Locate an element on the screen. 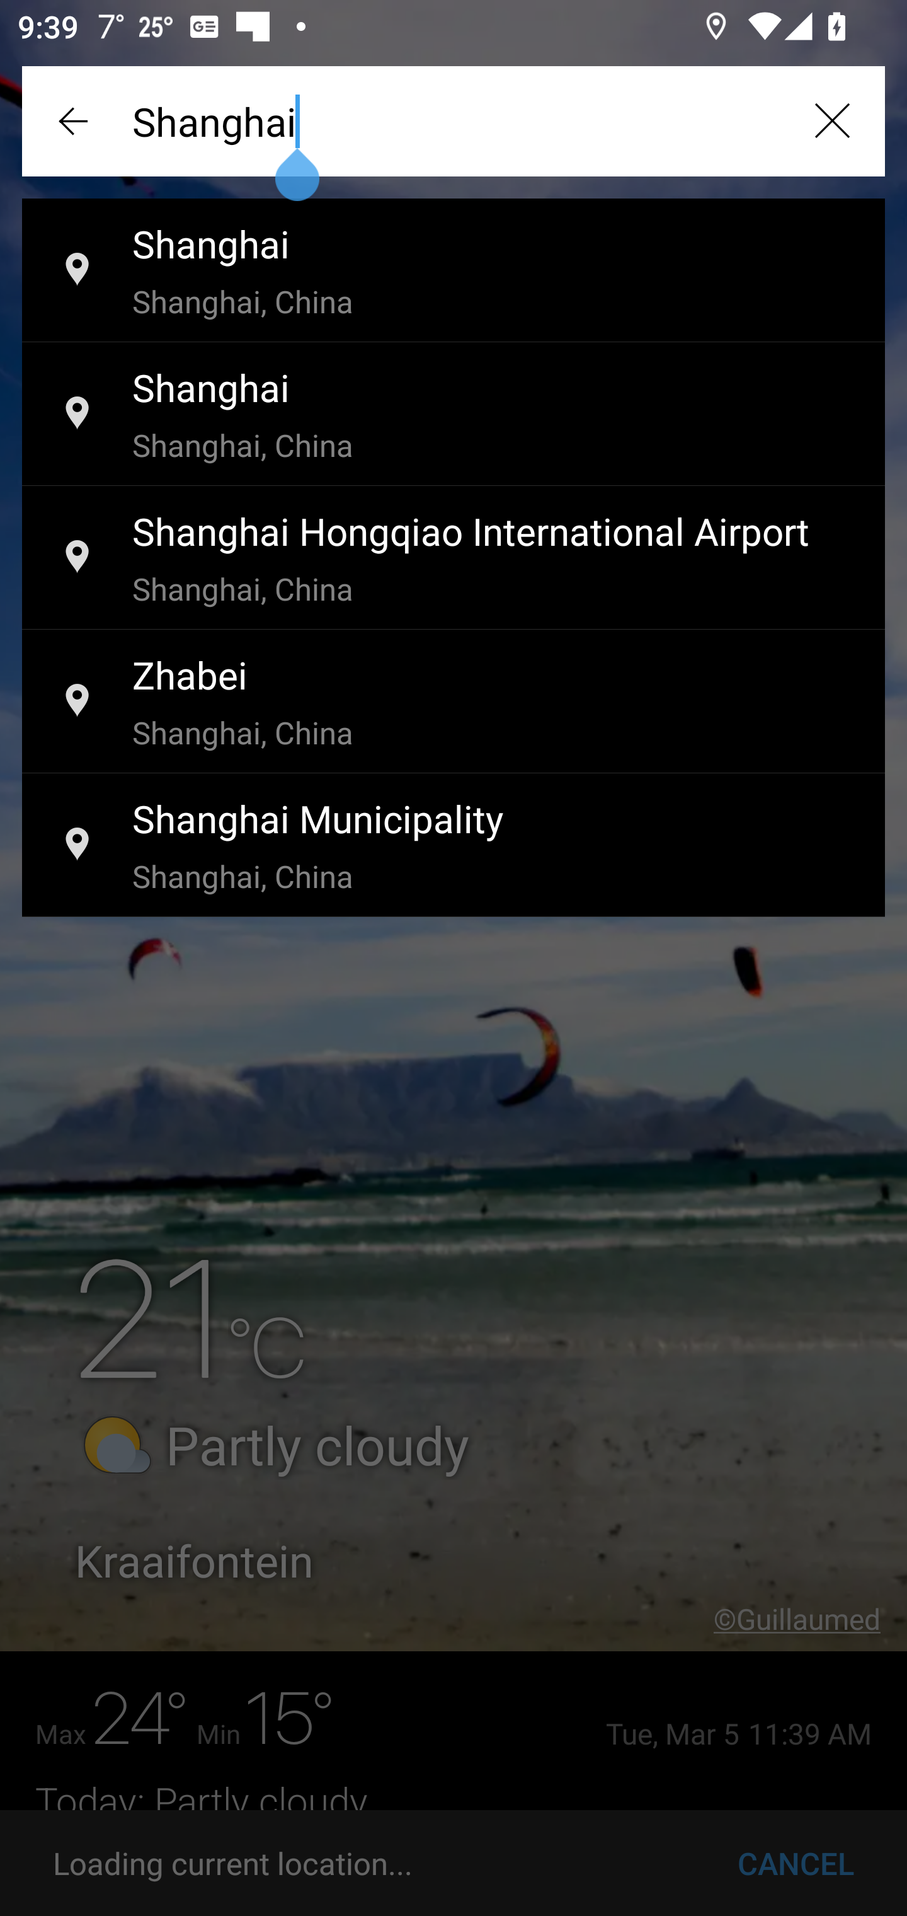 This screenshot has width=907, height=1916. Shanghai is located at coordinates (453, 121).